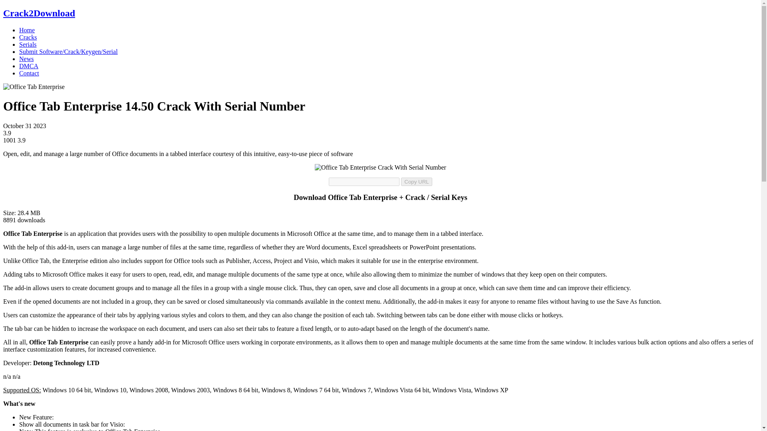 The width and height of the screenshot is (767, 431). What do you see at coordinates (29, 73) in the screenshot?
I see `Contact` at bounding box center [29, 73].